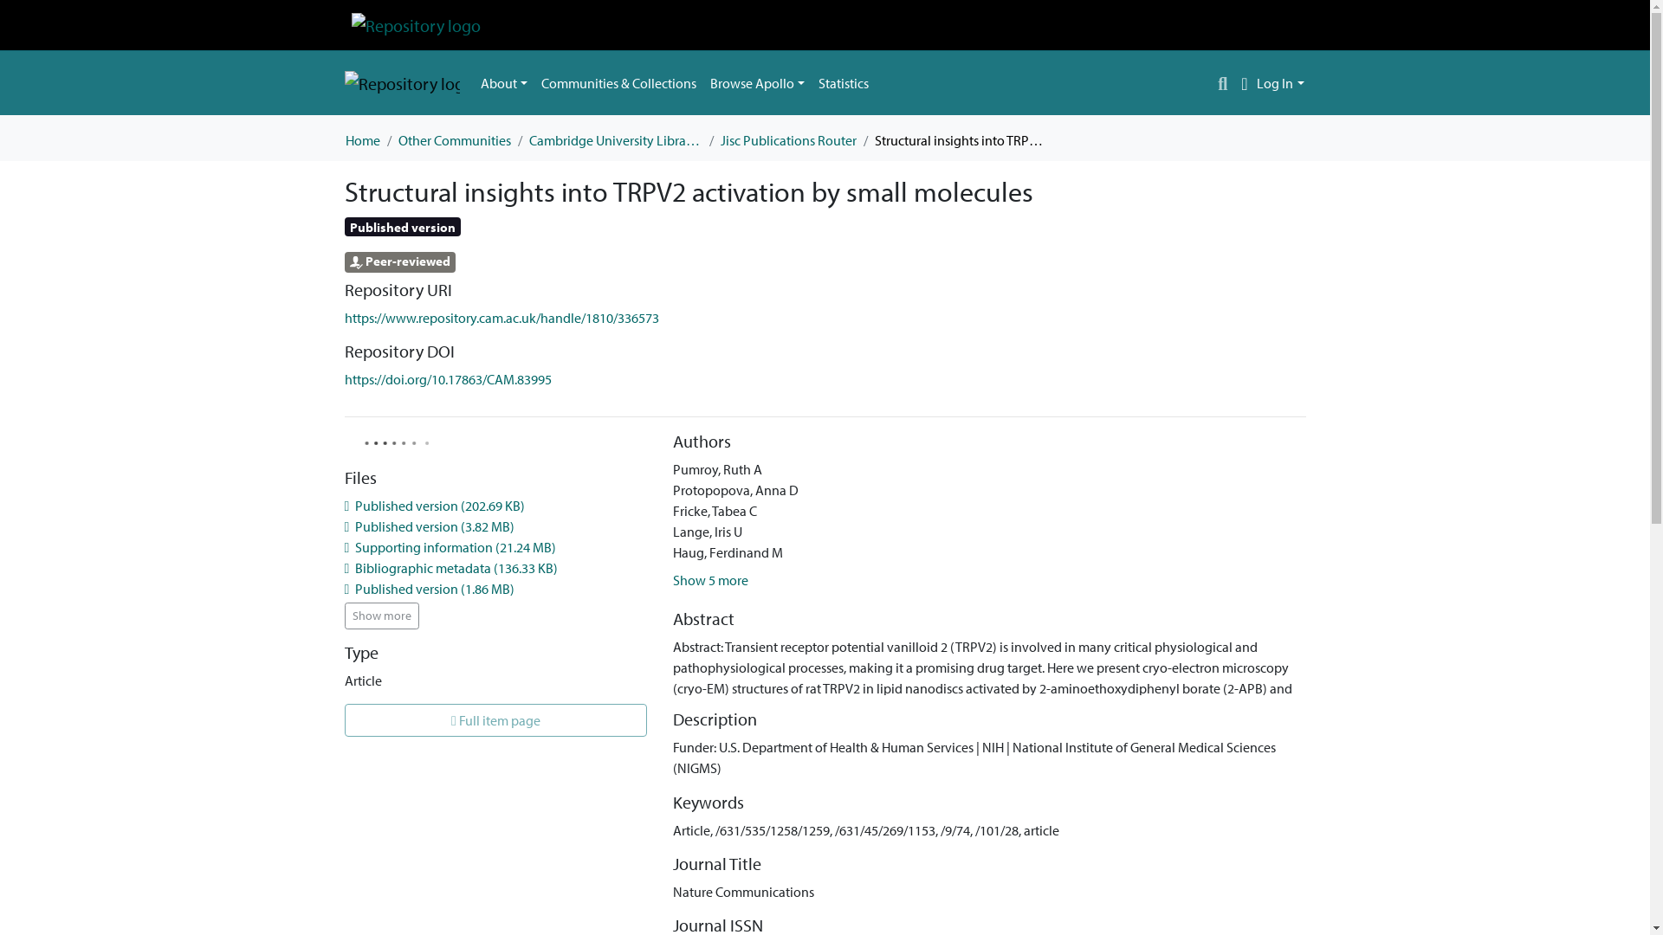  What do you see at coordinates (361, 140) in the screenshot?
I see `Home` at bounding box center [361, 140].